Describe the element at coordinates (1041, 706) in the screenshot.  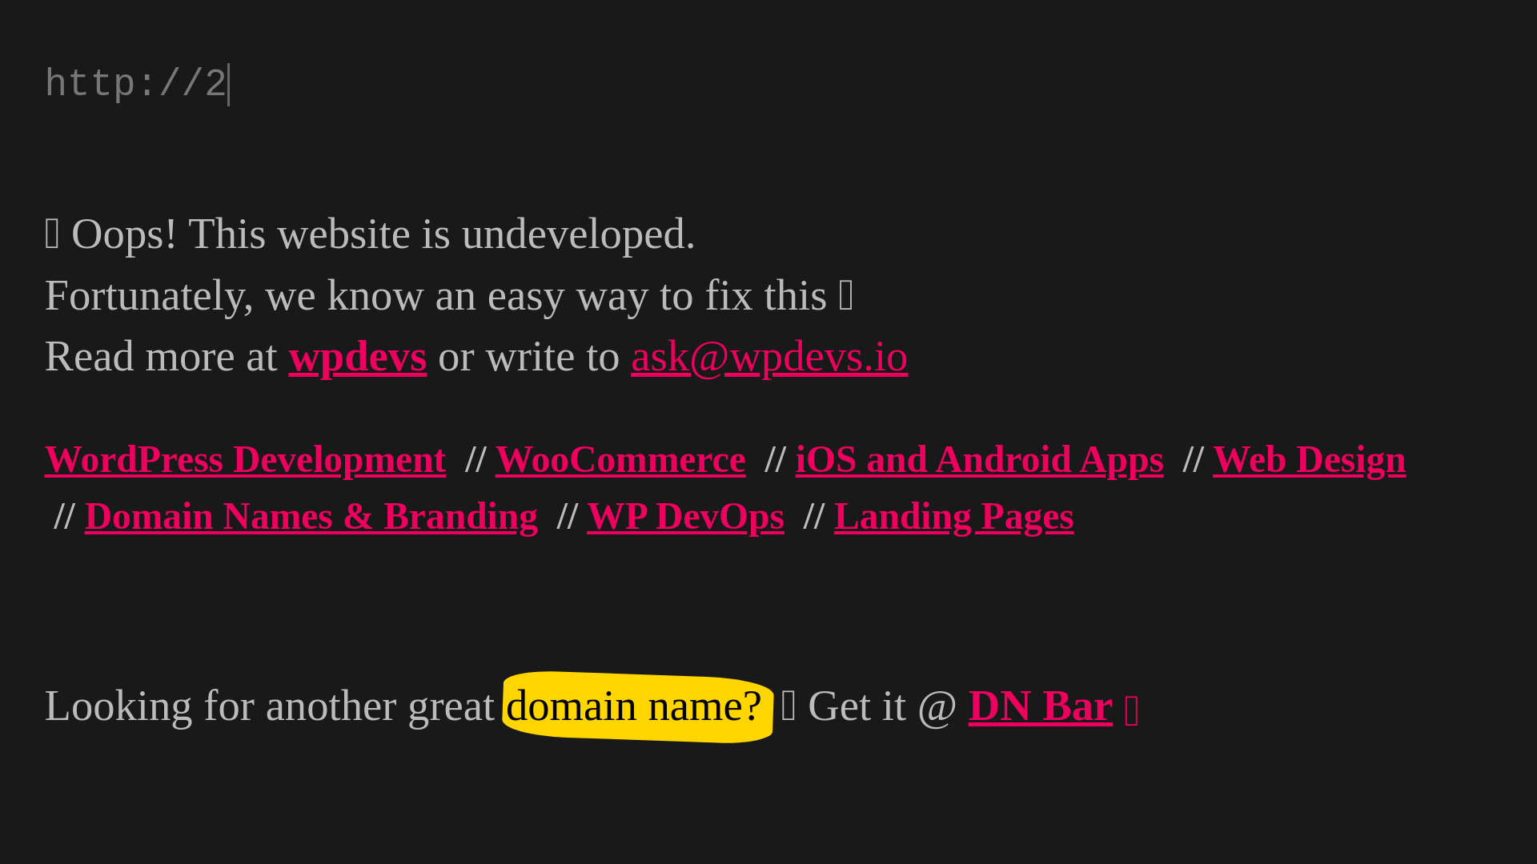
I see `DN Bar` at that location.